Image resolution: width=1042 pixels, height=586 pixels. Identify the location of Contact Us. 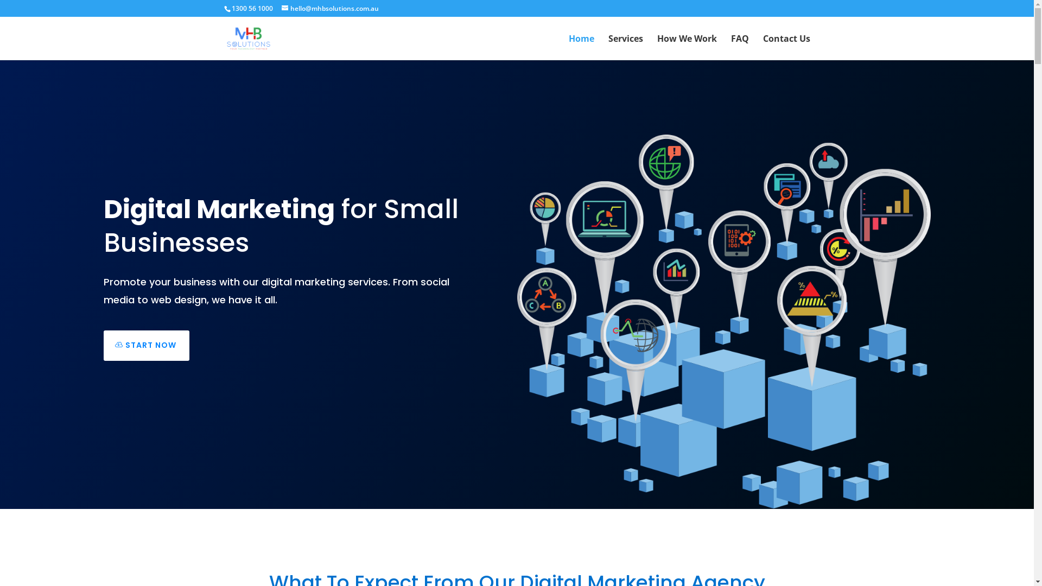
(787, 48).